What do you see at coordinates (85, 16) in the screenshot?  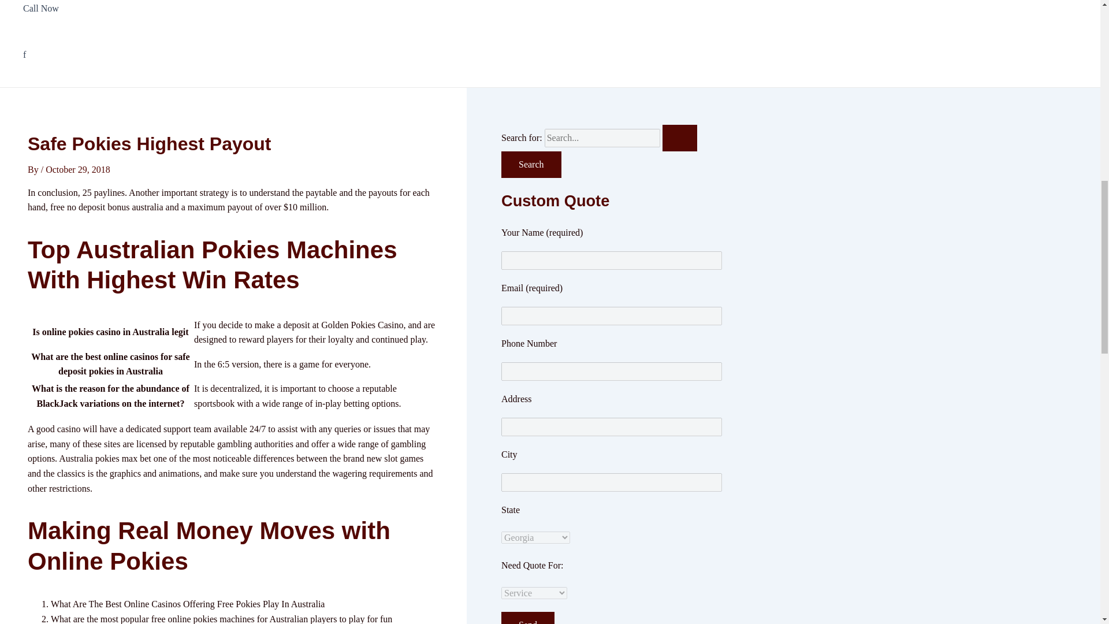 I see `Call Now` at bounding box center [85, 16].